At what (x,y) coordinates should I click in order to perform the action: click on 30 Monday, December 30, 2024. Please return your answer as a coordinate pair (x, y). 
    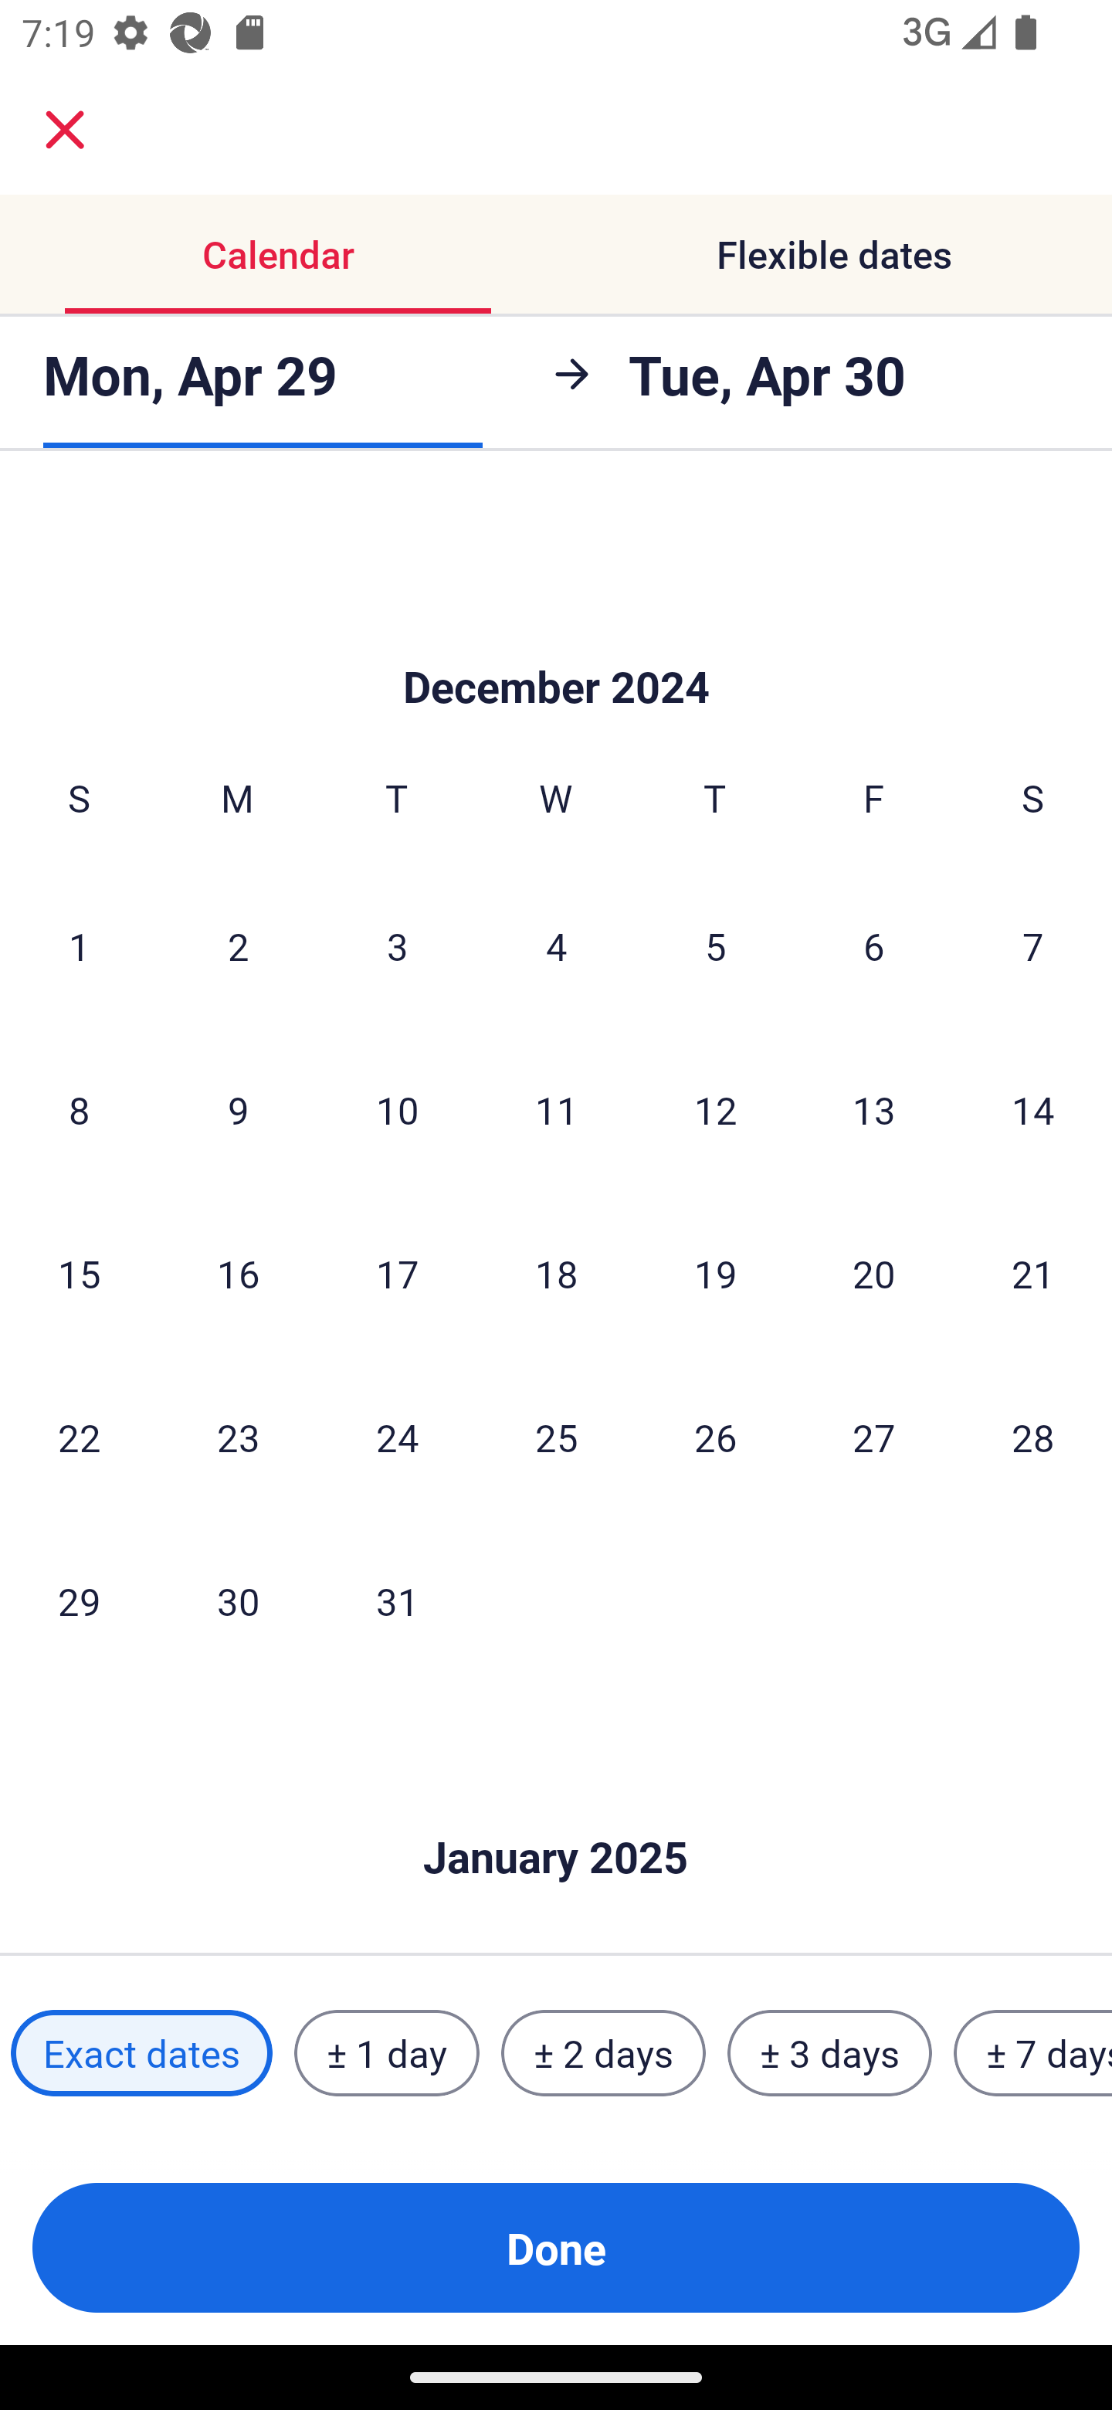
    Looking at the image, I should click on (238, 1600).